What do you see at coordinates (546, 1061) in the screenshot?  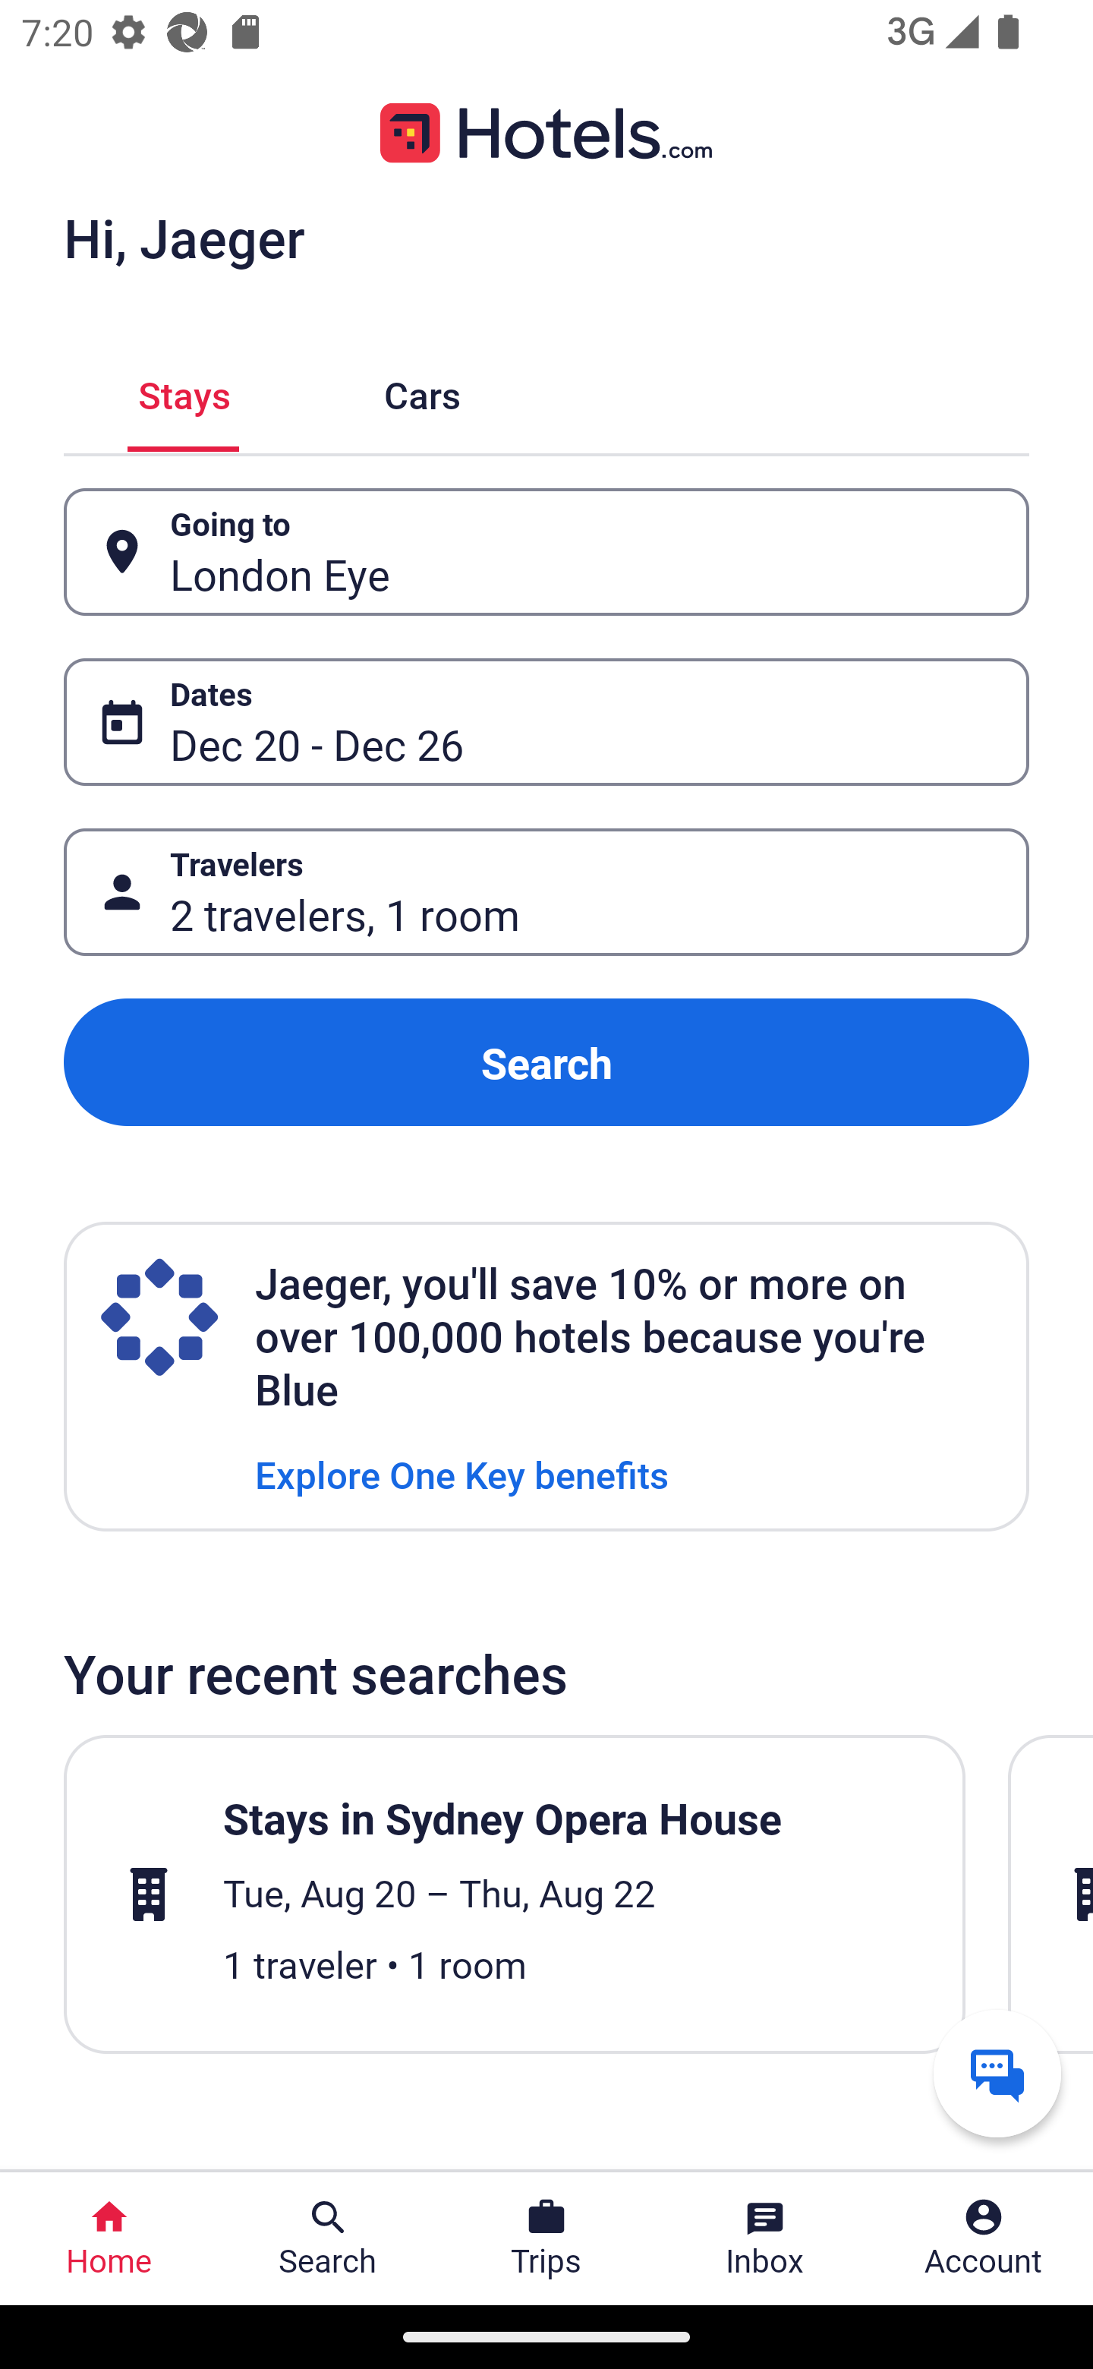 I see `Search` at bounding box center [546, 1061].